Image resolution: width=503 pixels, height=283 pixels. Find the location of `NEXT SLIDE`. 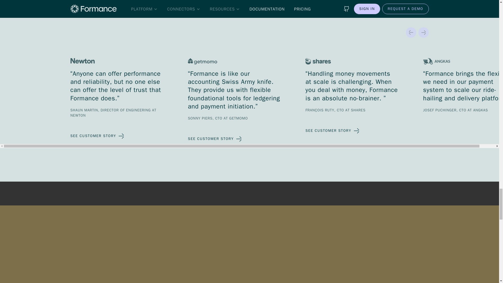

NEXT SLIDE is located at coordinates (423, 32).